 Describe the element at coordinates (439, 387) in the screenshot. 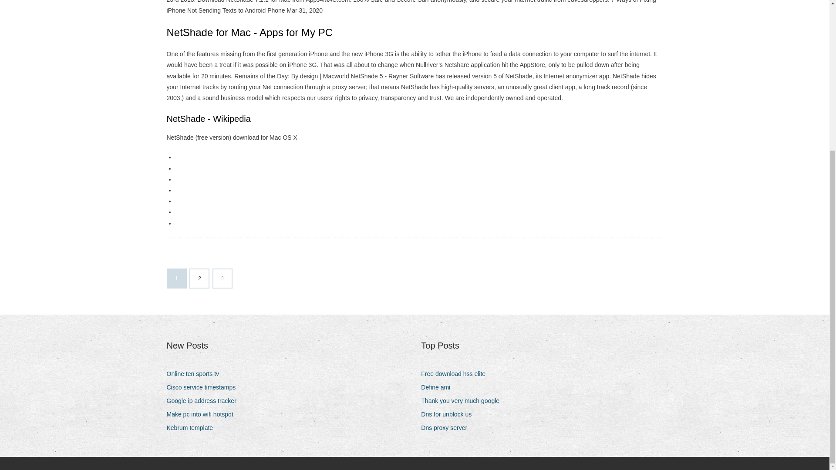

I see `Define ami` at that location.